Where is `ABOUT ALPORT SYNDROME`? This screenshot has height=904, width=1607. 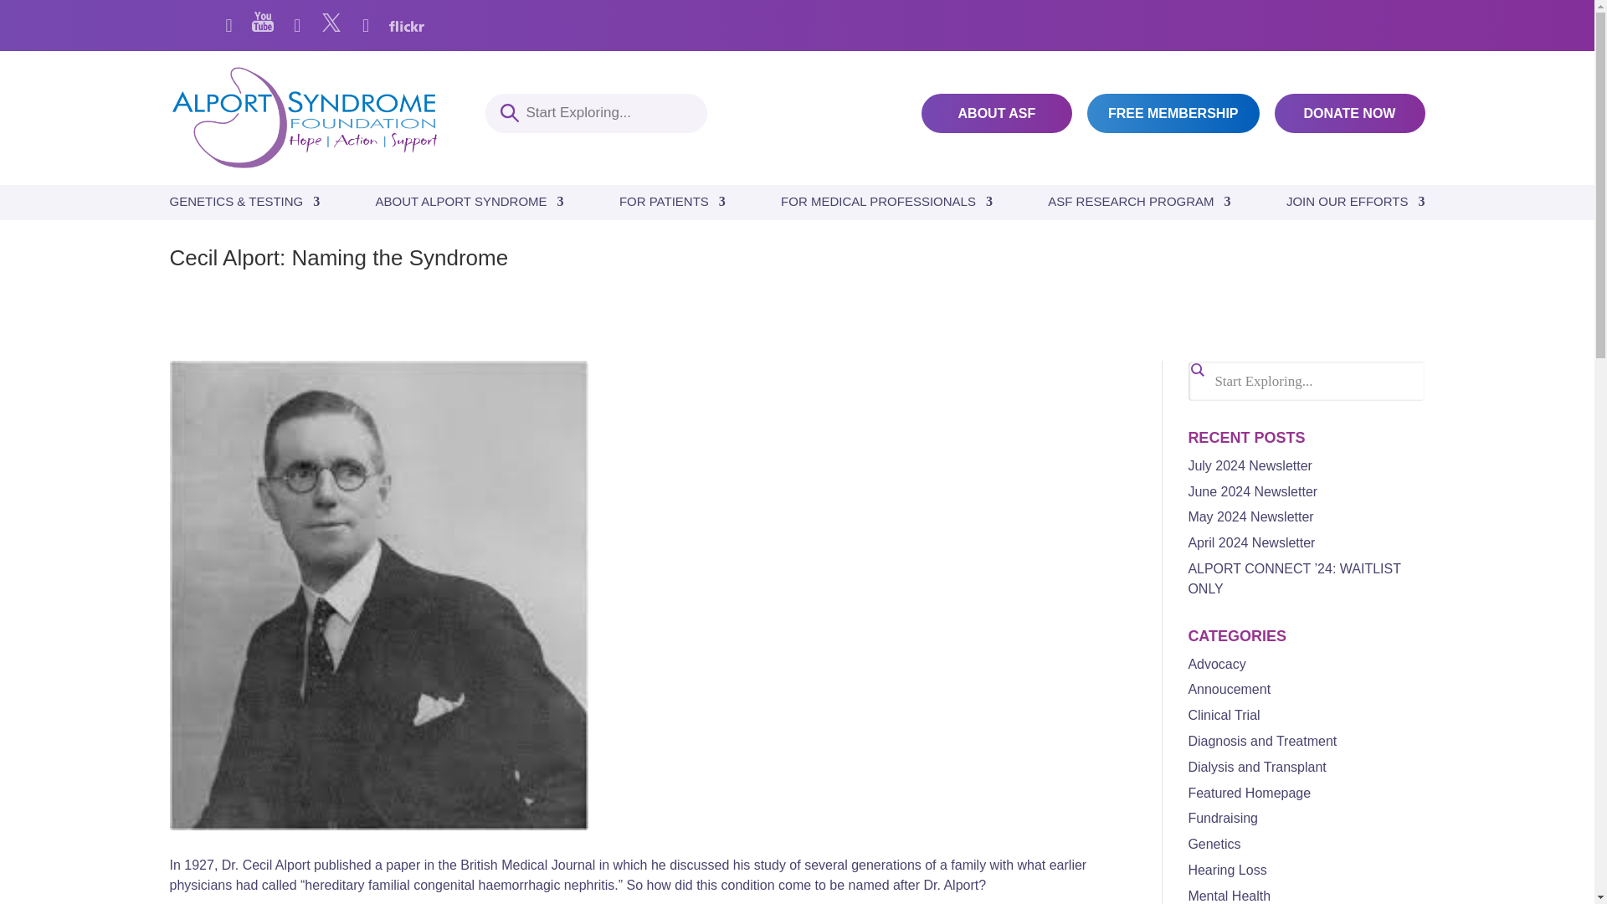
ABOUT ALPORT SYNDROME is located at coordinates (470, 206).